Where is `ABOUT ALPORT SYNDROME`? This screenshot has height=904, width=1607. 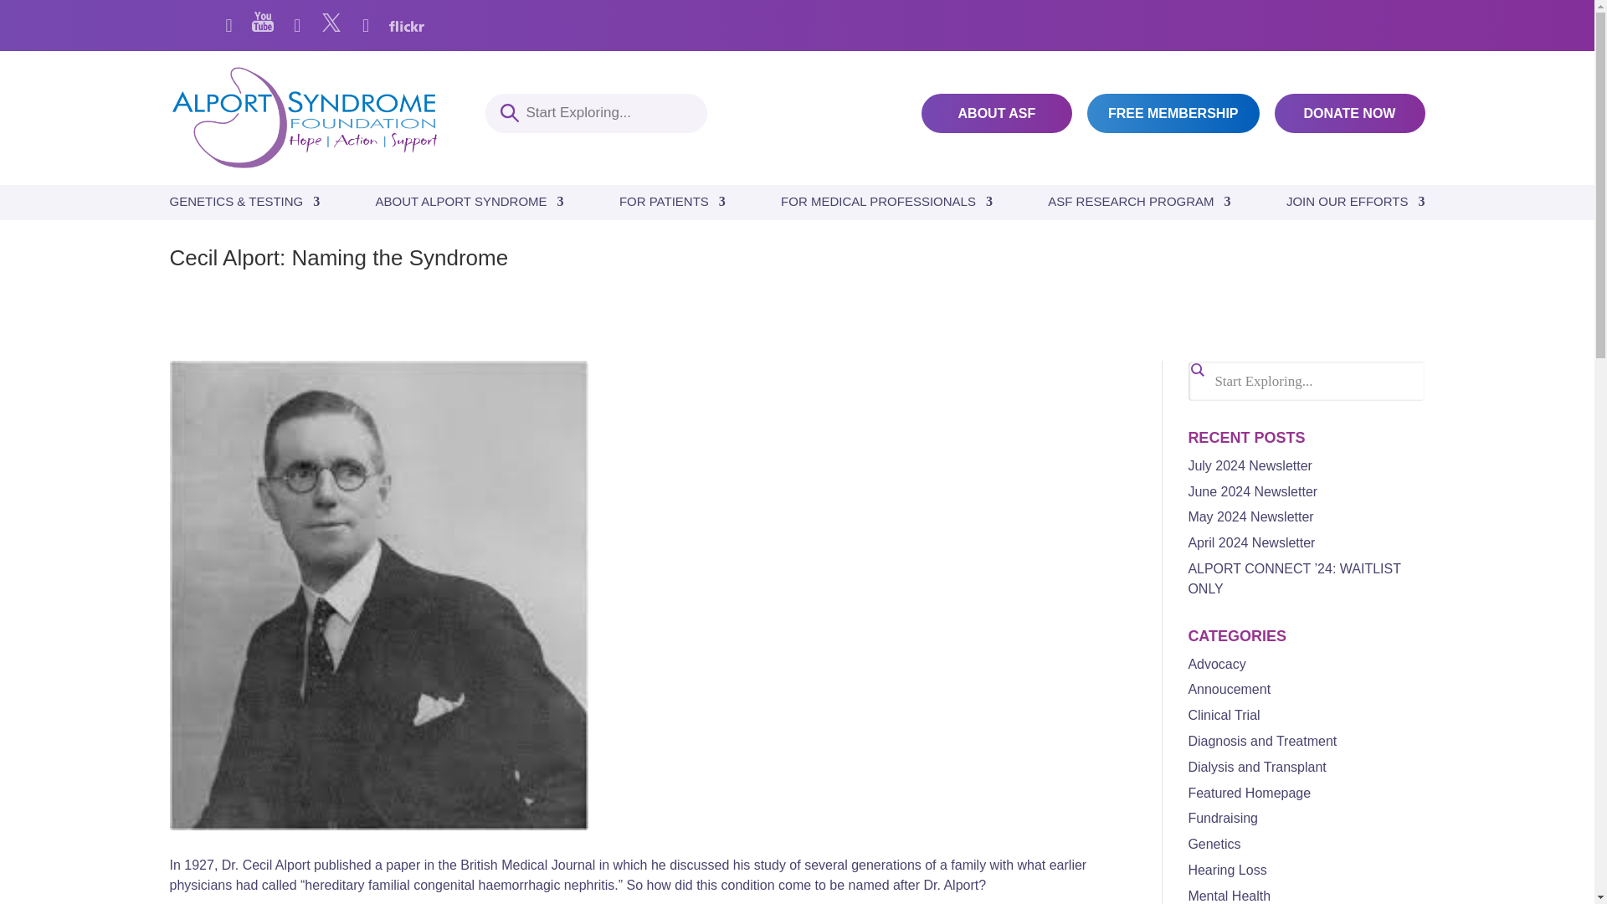
ABOUT ALPORT SYNDROME is located at coordinates (470, 206).